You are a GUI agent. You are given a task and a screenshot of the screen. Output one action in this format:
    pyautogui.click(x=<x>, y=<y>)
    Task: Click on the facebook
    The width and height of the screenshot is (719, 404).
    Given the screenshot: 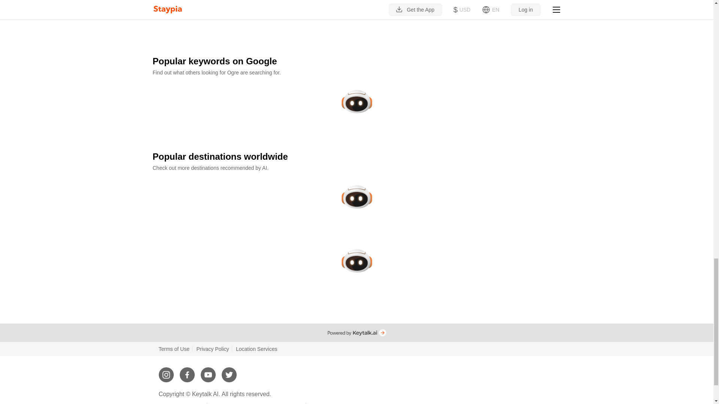 What is the action you would take?
    pyautogui.click(x=187, y=371)
    